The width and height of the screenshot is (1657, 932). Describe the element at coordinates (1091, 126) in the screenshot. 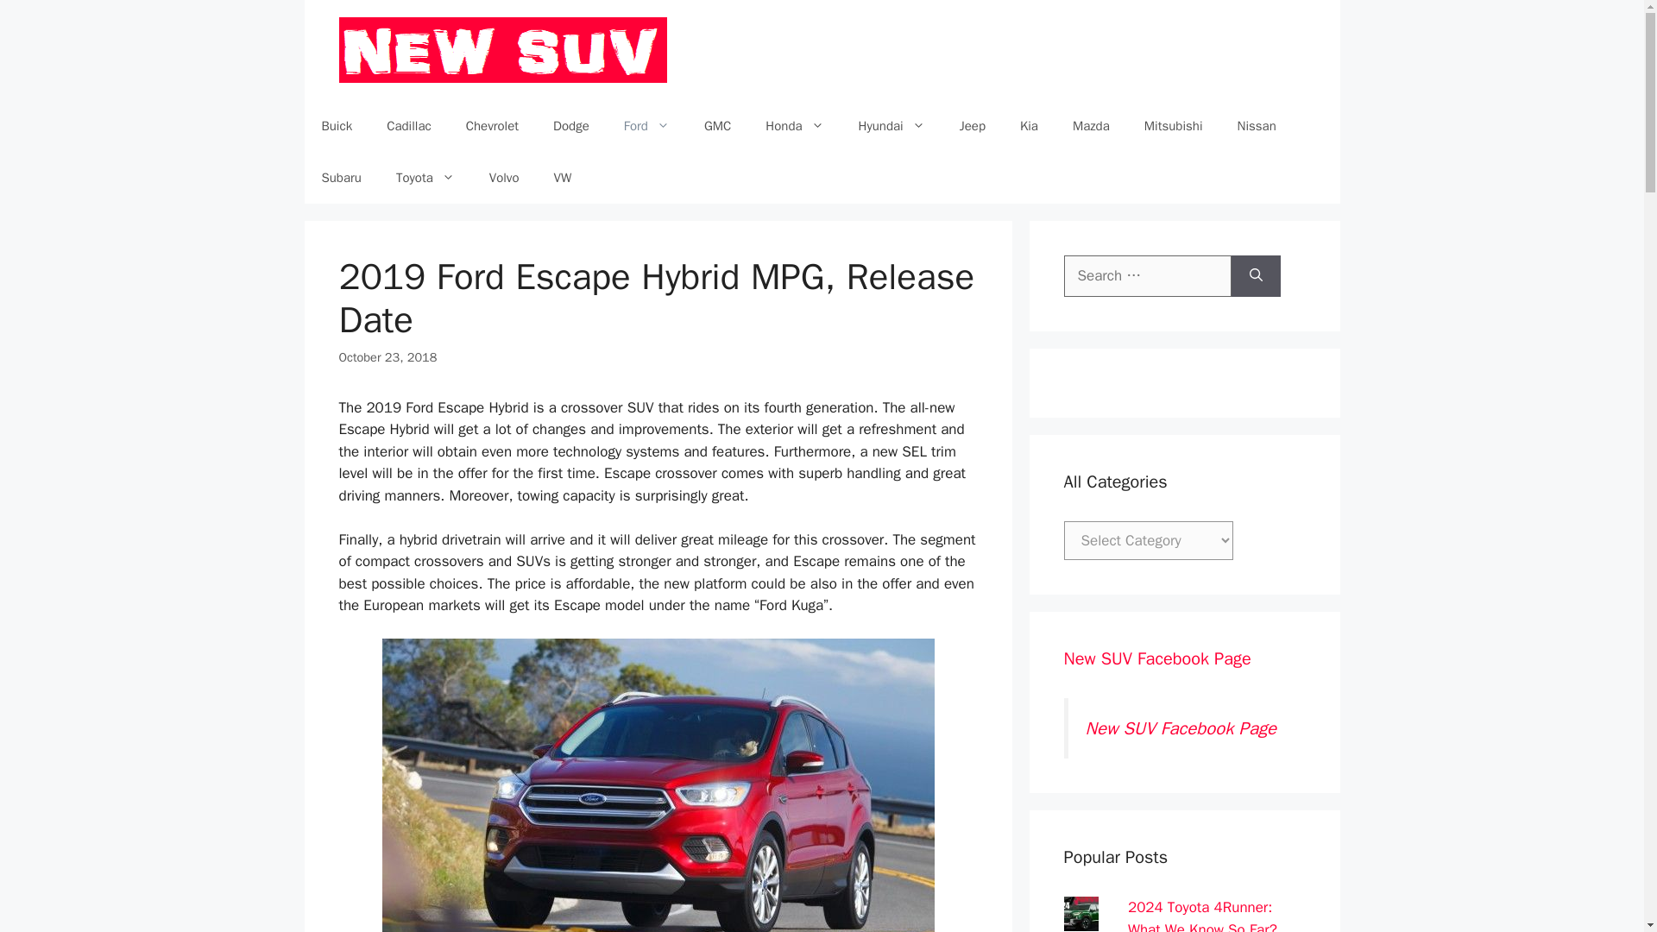

I see `Mazda` at that location.